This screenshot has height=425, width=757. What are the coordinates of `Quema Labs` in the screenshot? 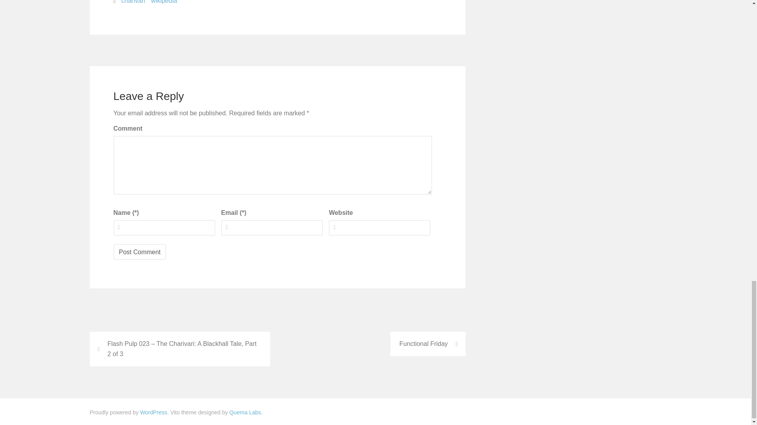 It's located at (245, 412).